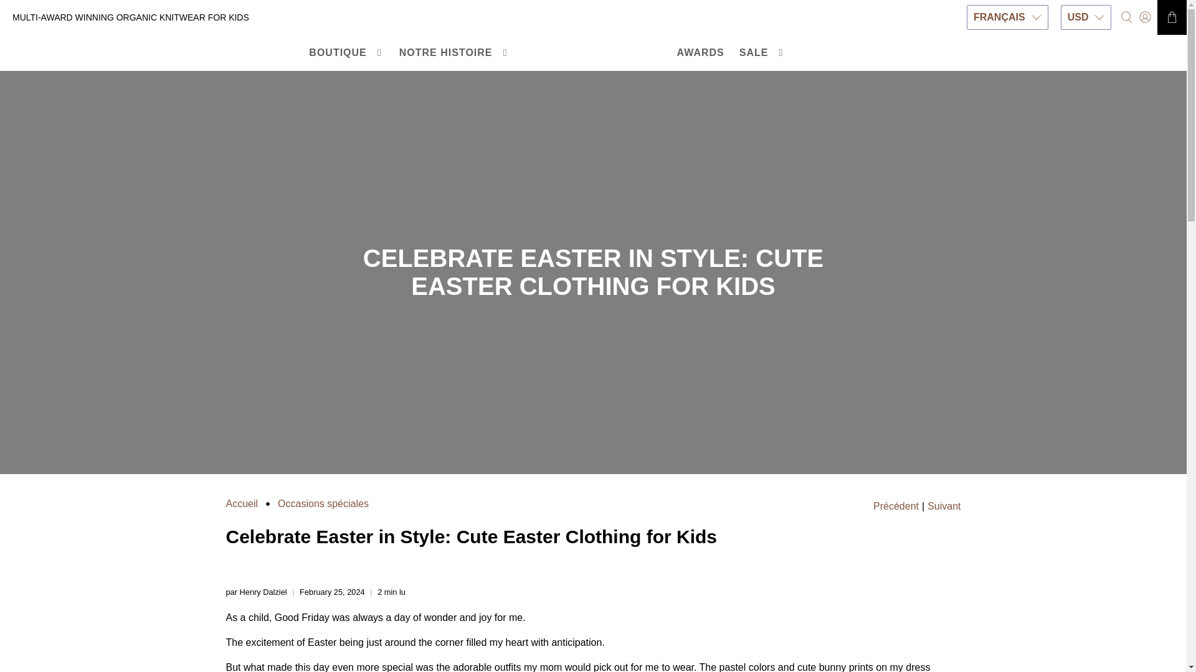 This screenshot has width=1196, height=672. What do you see at coordinates (1086, 46) in the screenshot?
I see `CAD` at bounding box center [1086, 46].